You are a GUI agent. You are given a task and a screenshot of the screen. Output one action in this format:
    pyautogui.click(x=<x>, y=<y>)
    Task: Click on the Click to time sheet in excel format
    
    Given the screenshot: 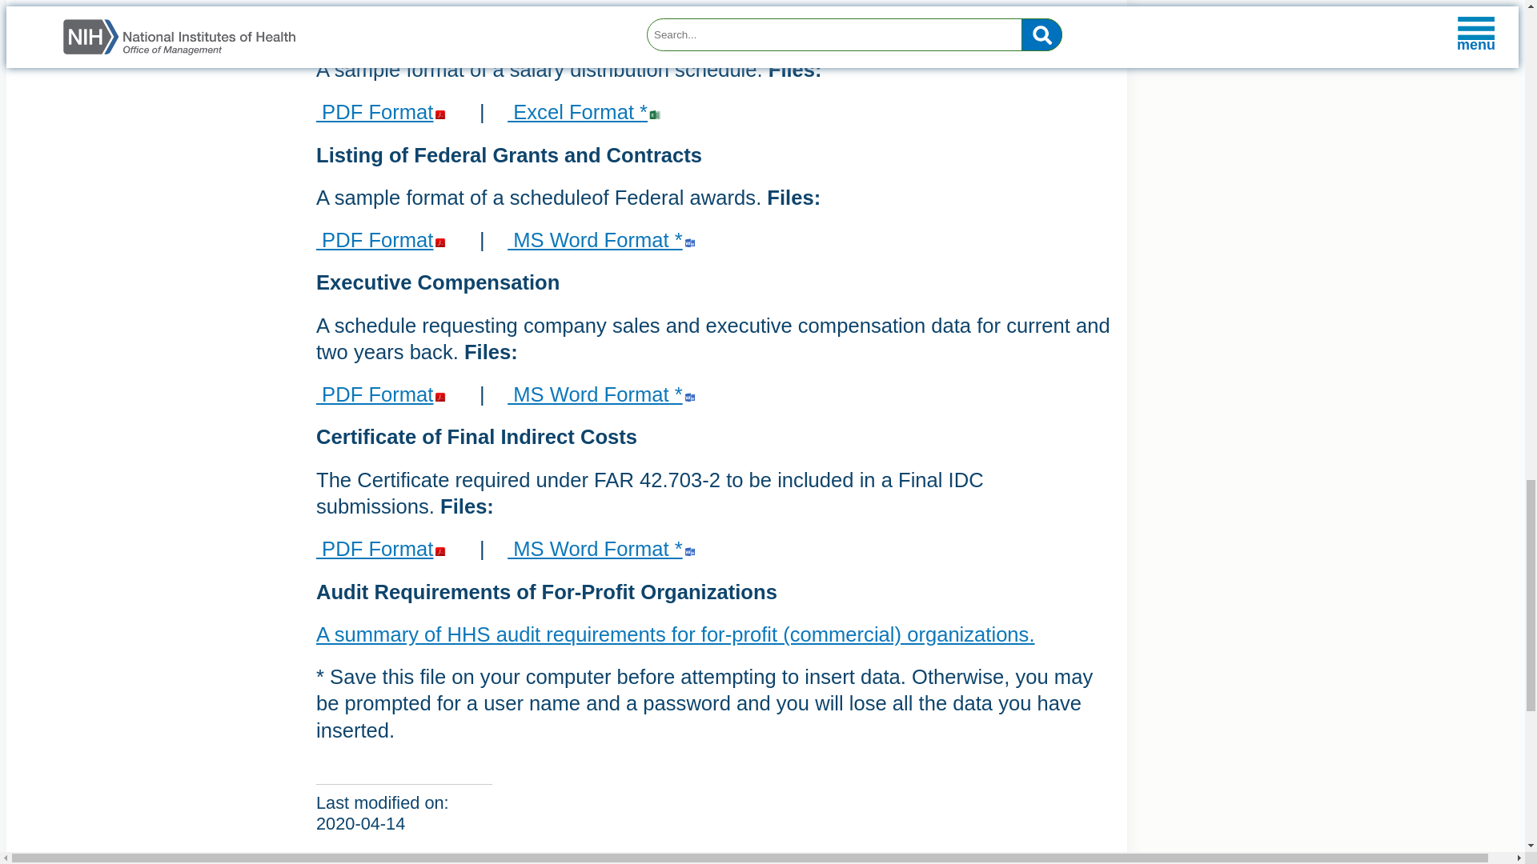 What is the action you would take?
    pyautogui.click(x=586, y=112)
    